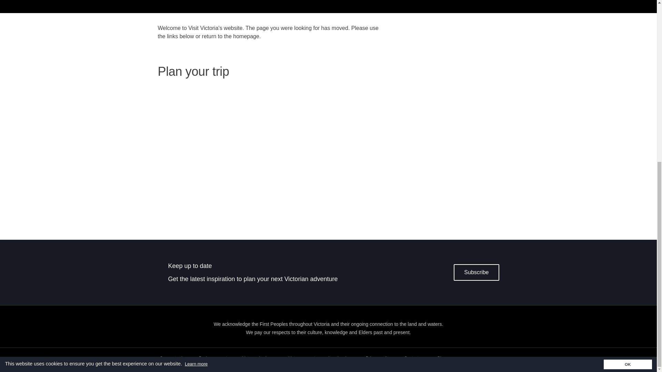  Describe the element at coordinates (301, 358) in the screenshot. I see `List your event` at that location.